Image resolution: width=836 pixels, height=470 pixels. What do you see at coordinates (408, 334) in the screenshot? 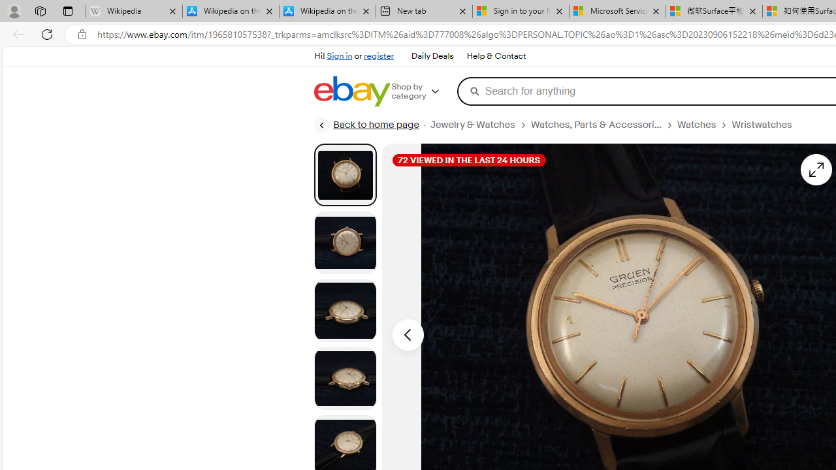
I see `Previous image - Item images thumbnails` at bounding box center [408, 334].